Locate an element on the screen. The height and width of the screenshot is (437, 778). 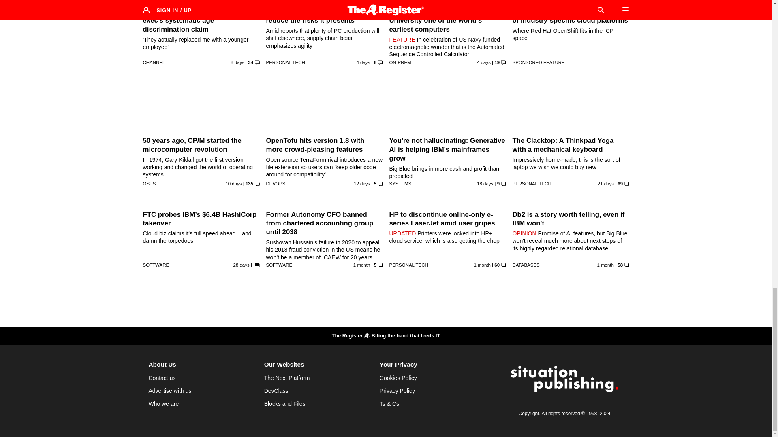
2 Aug 2024 9:34 is located at coordinates (233, 184).